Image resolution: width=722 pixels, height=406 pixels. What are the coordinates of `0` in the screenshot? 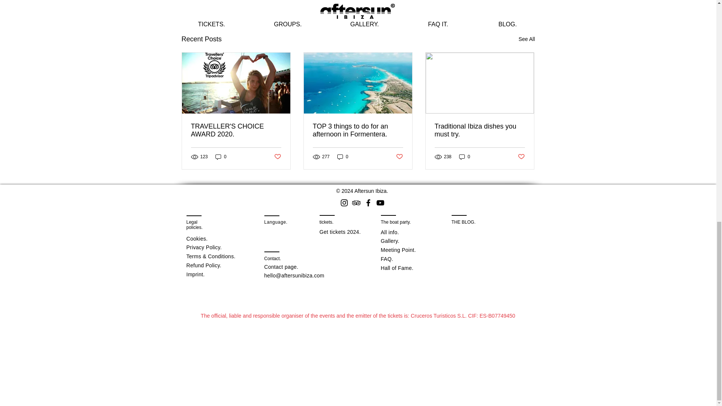 It's located at (465, 156).